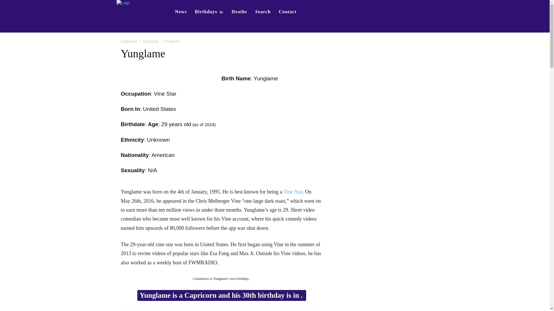 The width and height of the screenshot is (554, 311). Describe the element at coordinates (263, 12) in the screenshot. I see `Search` at that location.